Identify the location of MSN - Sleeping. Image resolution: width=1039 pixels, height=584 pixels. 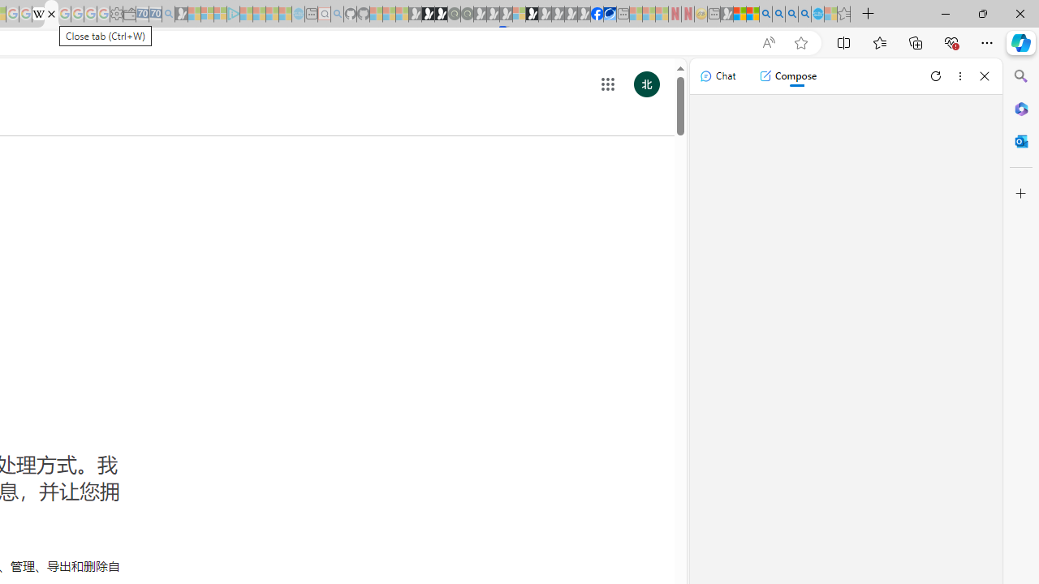
(726, 15).